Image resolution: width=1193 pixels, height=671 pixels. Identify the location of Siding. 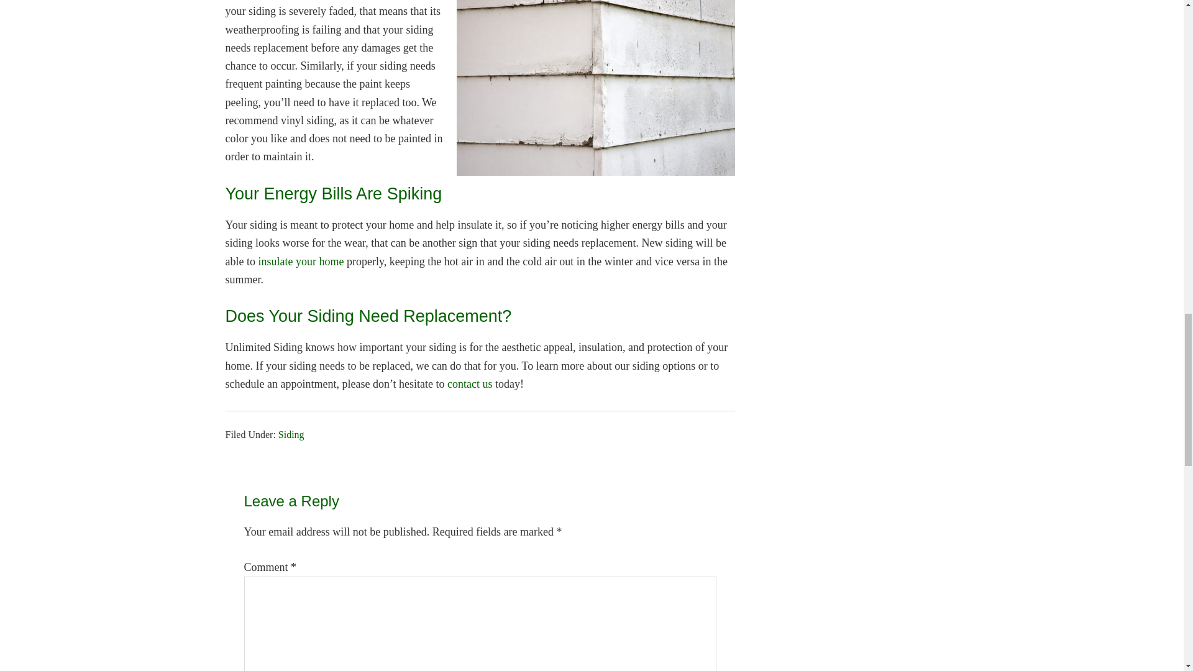
(291, 435).